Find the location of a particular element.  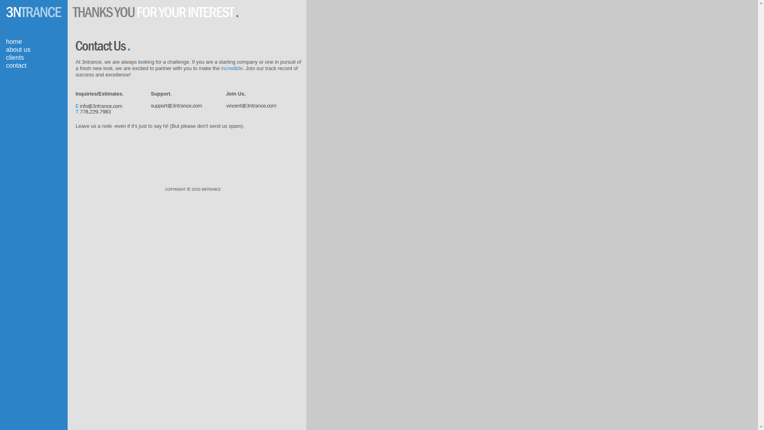

about us is located at coordinates (18, 49).